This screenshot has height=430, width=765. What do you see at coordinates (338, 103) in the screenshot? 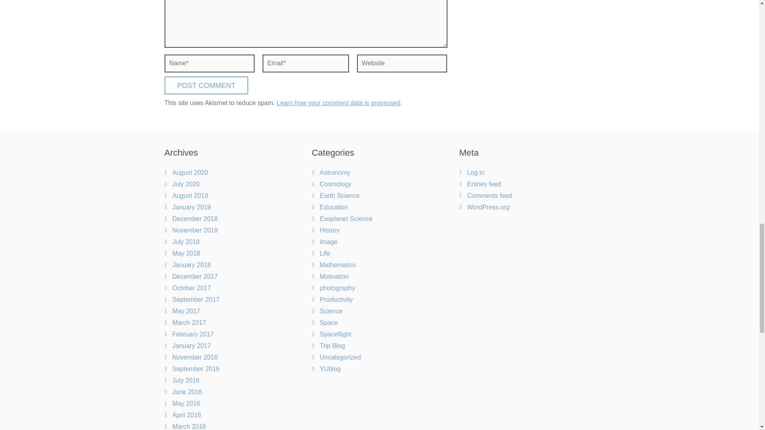
I see `Learn how your comment data is processed` at bounding box center [338, 103].